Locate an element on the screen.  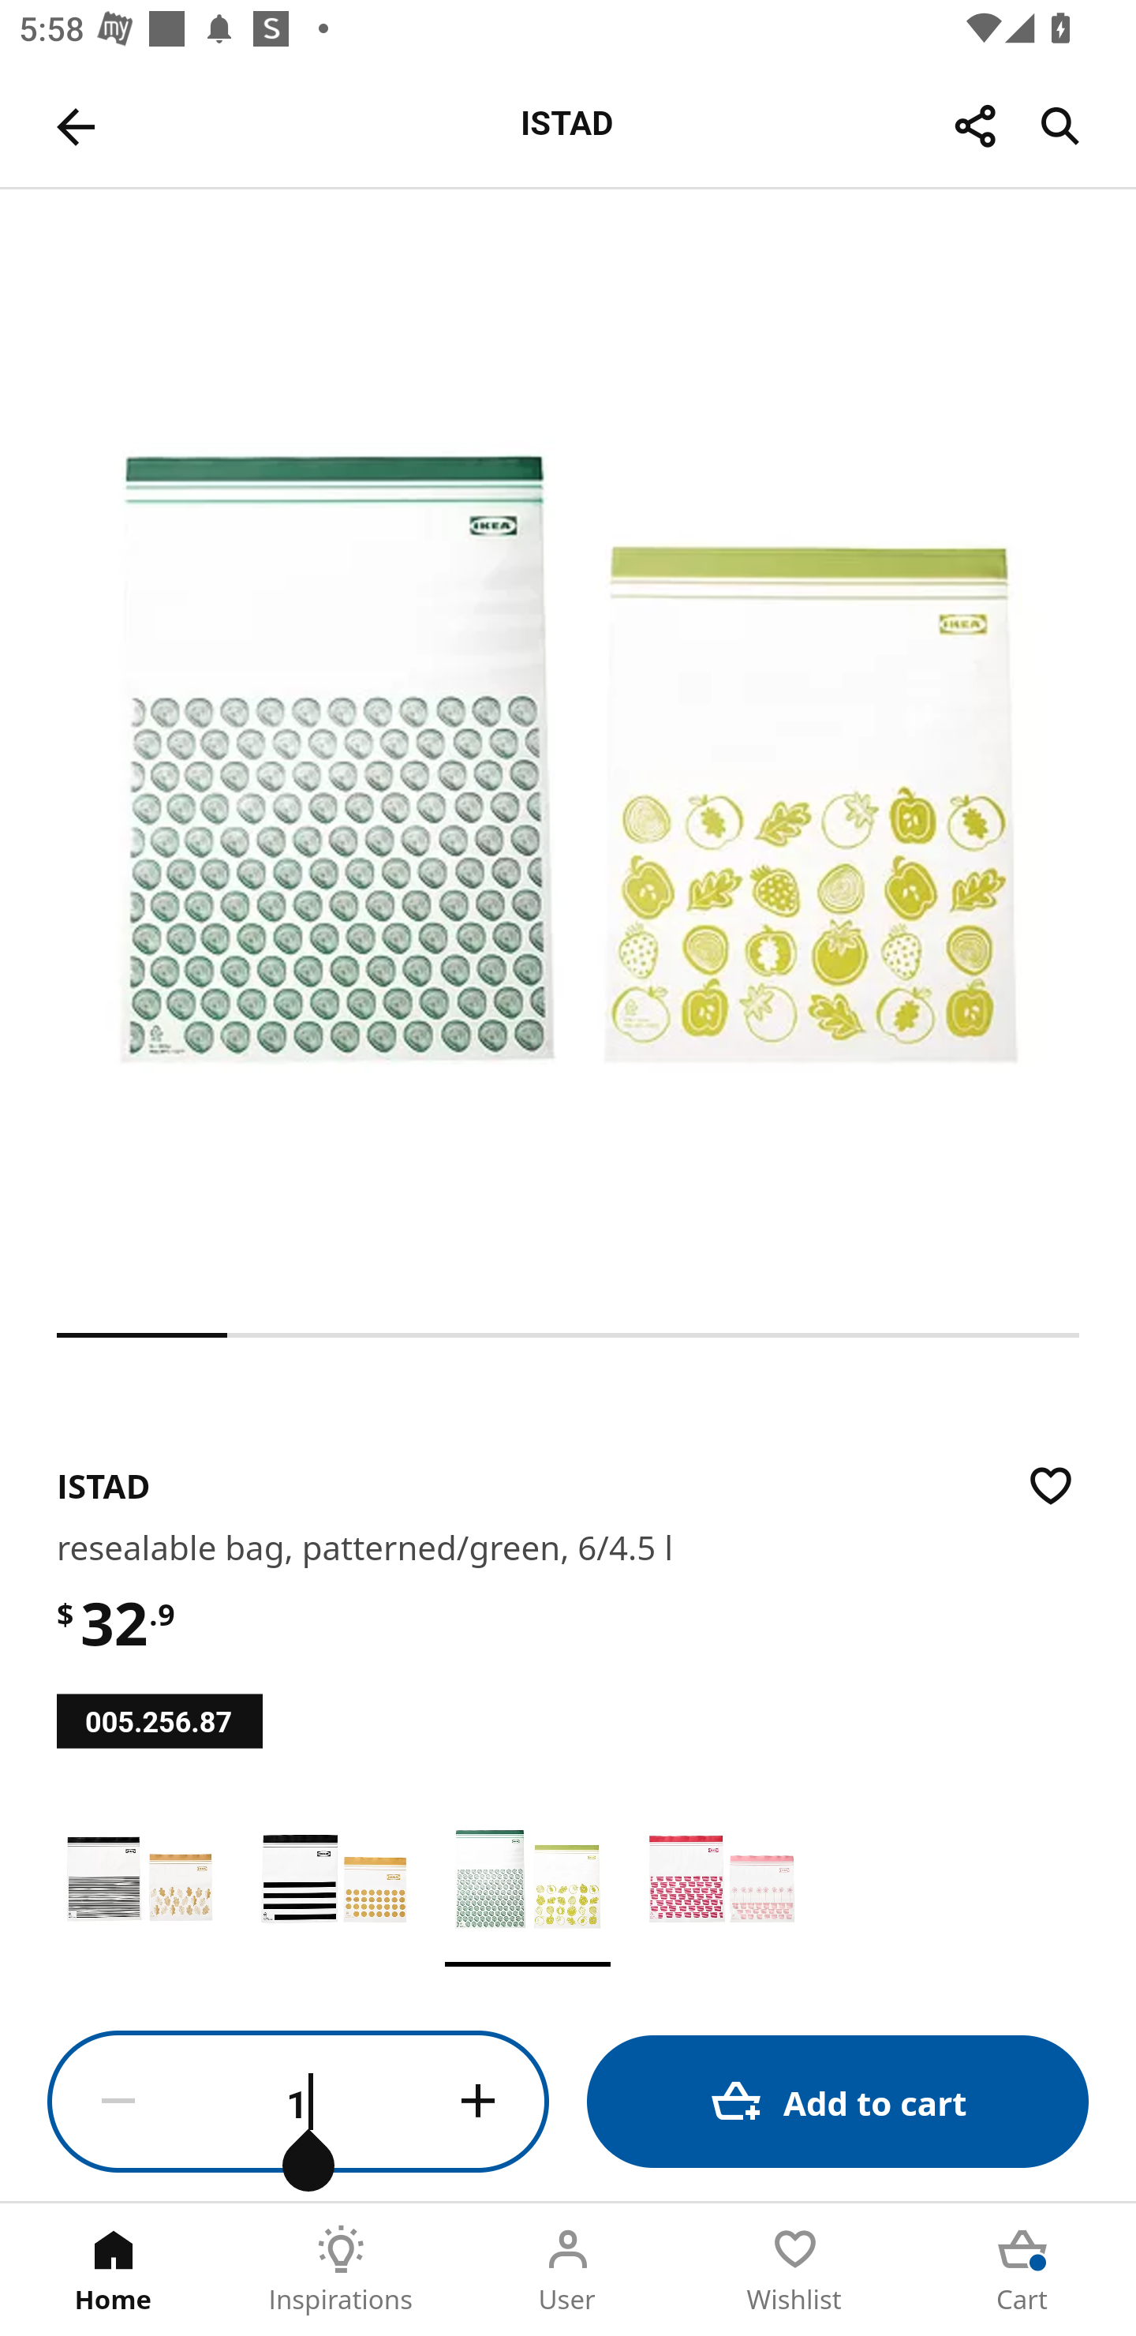
1 is located at coordinates (298, 2102).